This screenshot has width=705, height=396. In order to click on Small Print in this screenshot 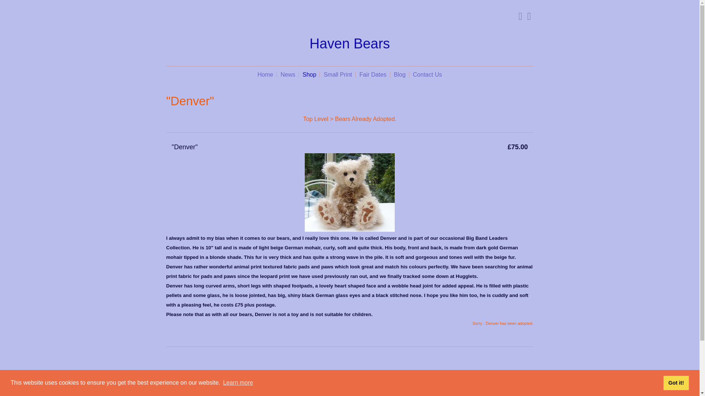, I will do `click(337, 74)`.